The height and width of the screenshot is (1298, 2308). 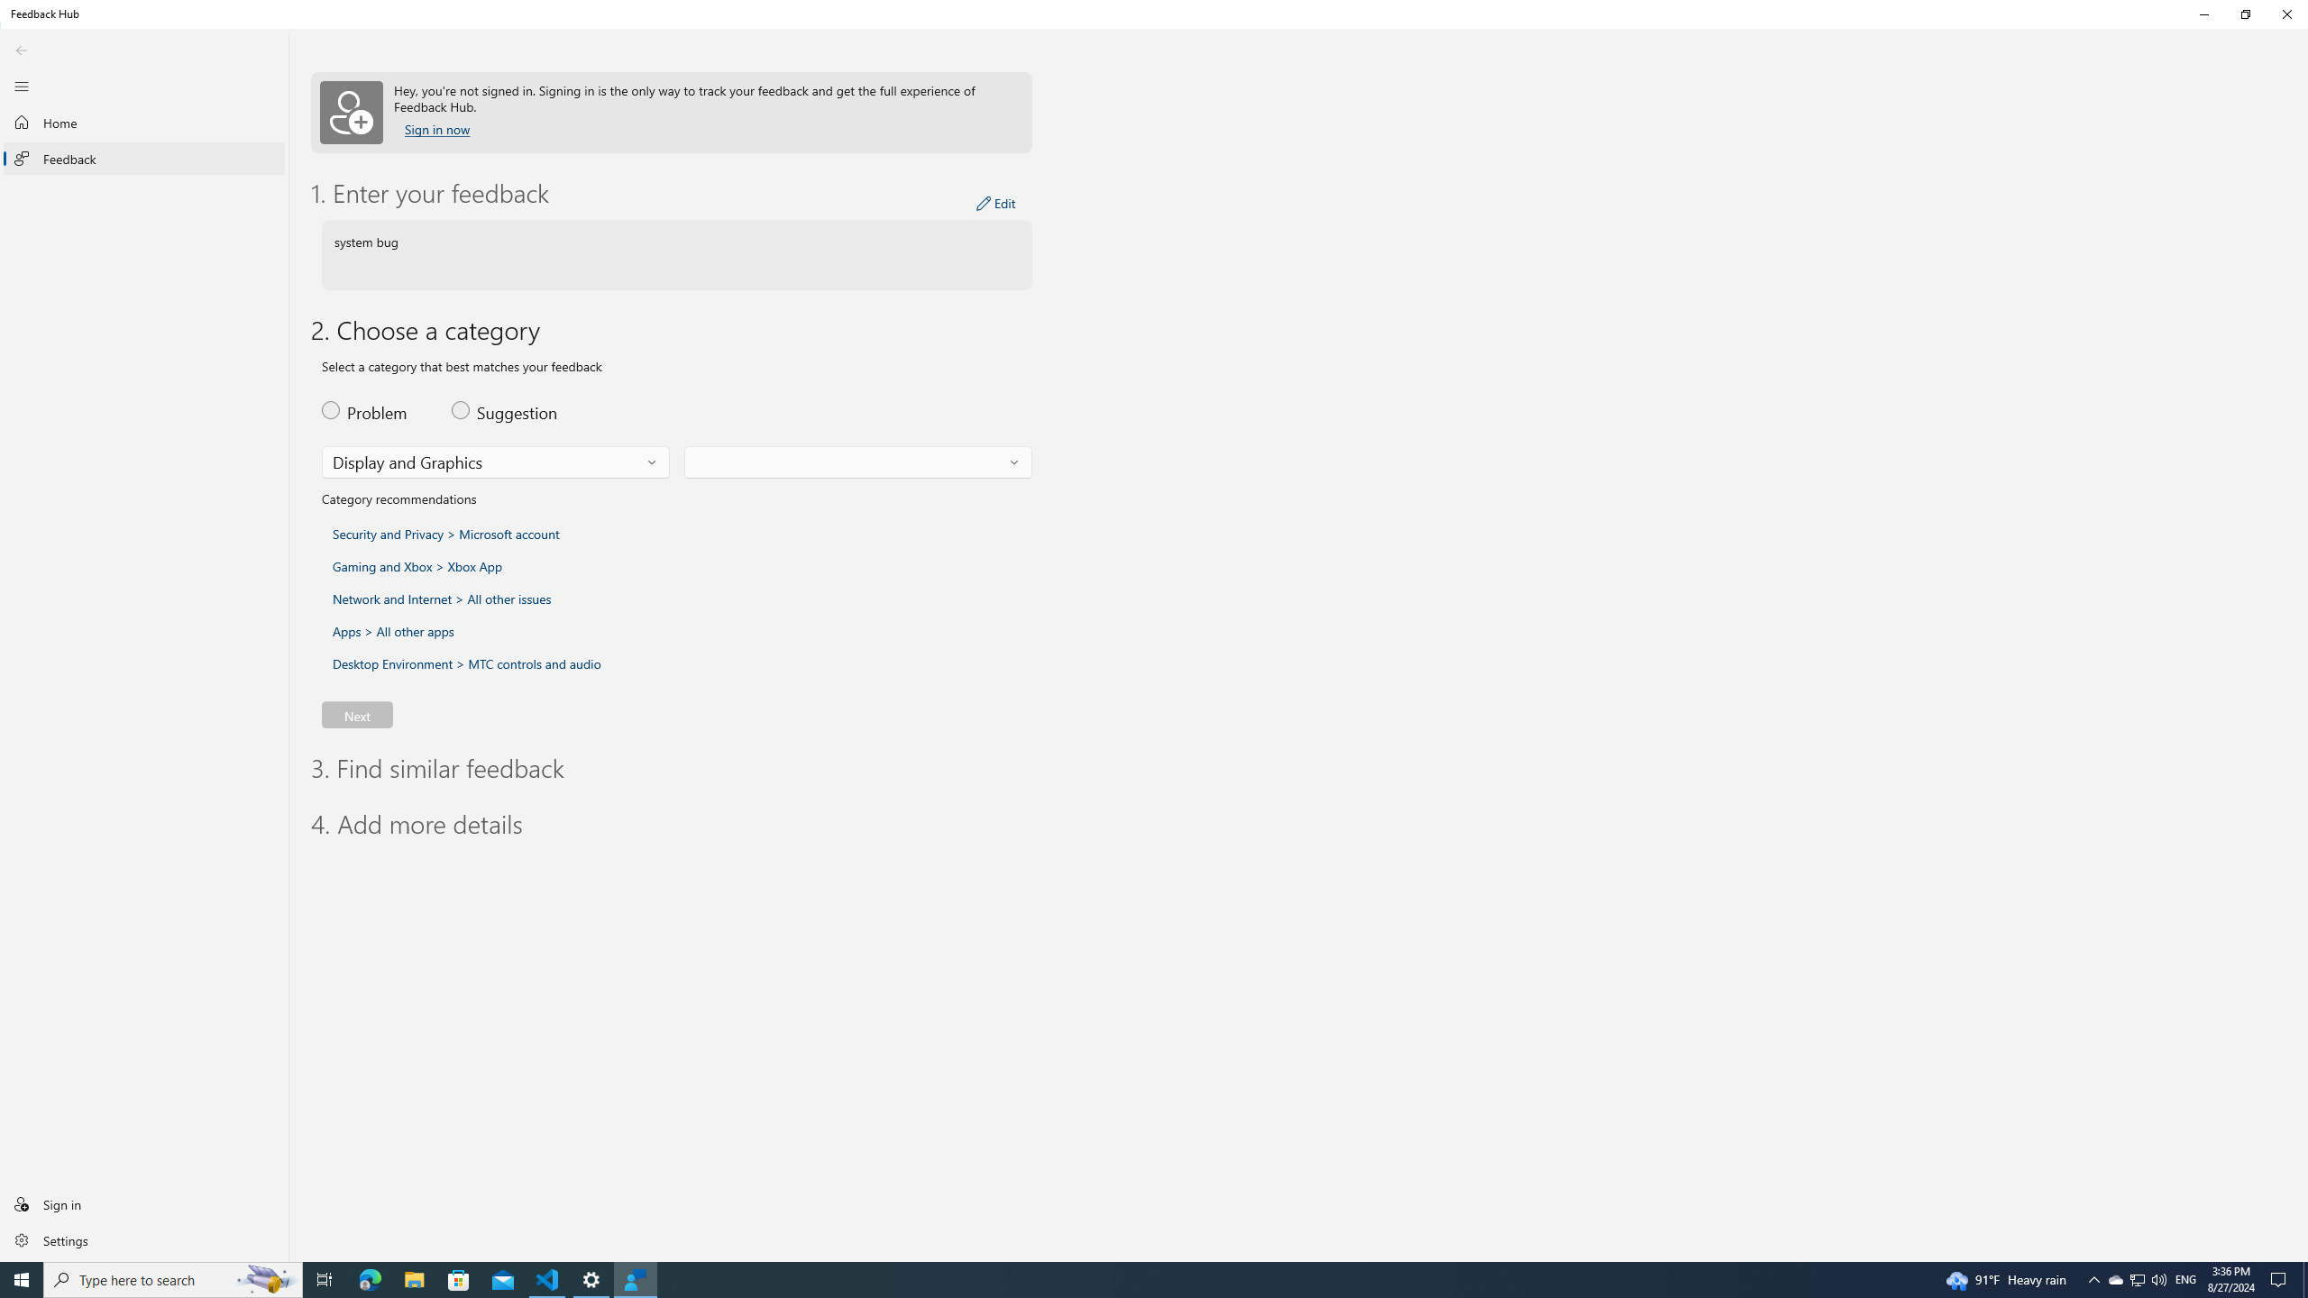 What do you see at coordinates (144, 1203) in the screenshot?
I see `Sign in` at bounding box center [144, 1203].